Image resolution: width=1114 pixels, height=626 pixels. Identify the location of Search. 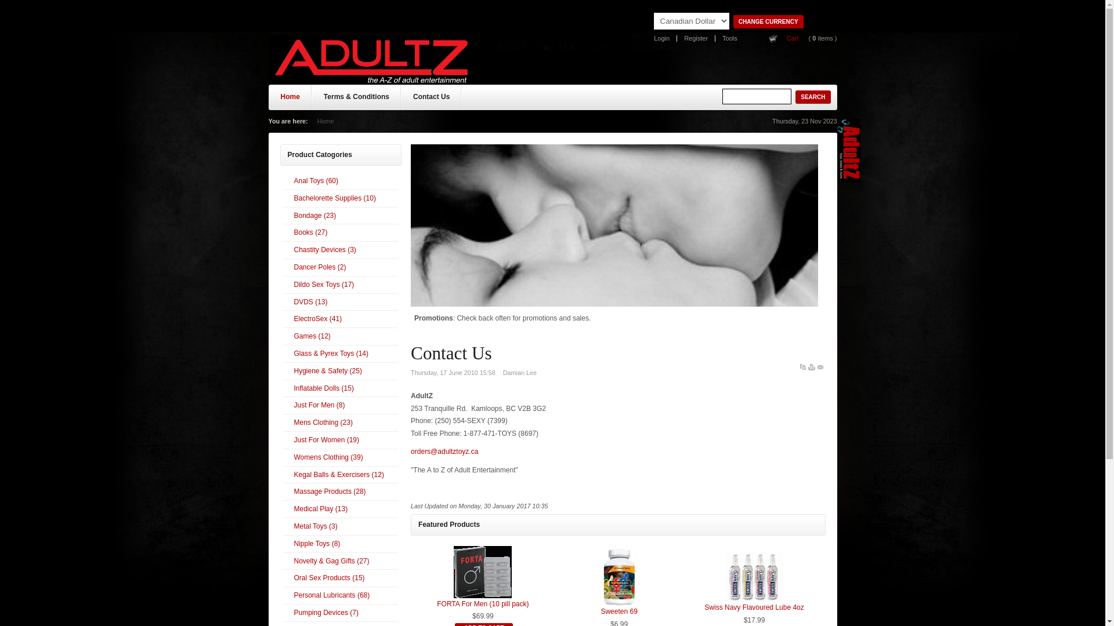
(757, 96).